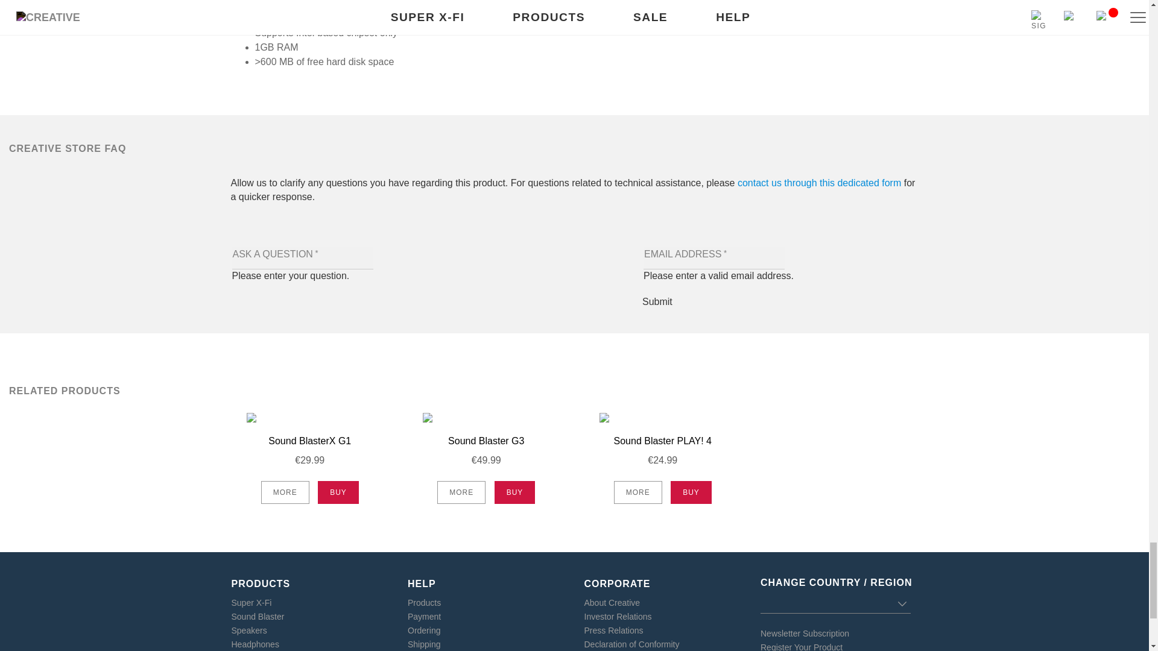  What do you see at coordinates (338, 492) in the screenshot?
I see `BUY` at bounding box center [338, 492].